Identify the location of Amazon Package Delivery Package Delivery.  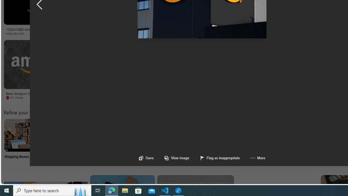
(200, 142).